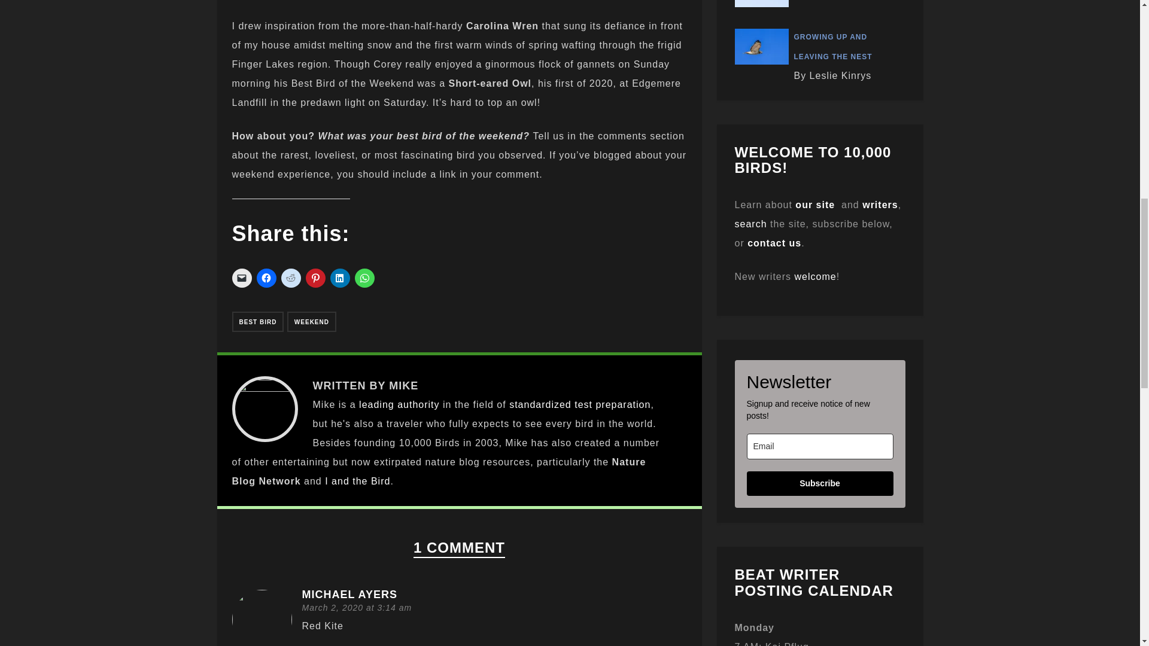 Image resolution: width=1149 pixels, height=646 pixels. I want to click on Click to share on Reddit, so click(291, 278).